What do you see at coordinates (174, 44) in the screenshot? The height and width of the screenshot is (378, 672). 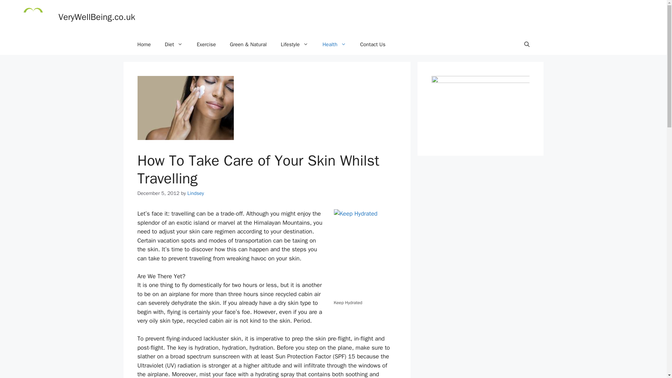 I see `Diet` at bounding box center [174, 44].